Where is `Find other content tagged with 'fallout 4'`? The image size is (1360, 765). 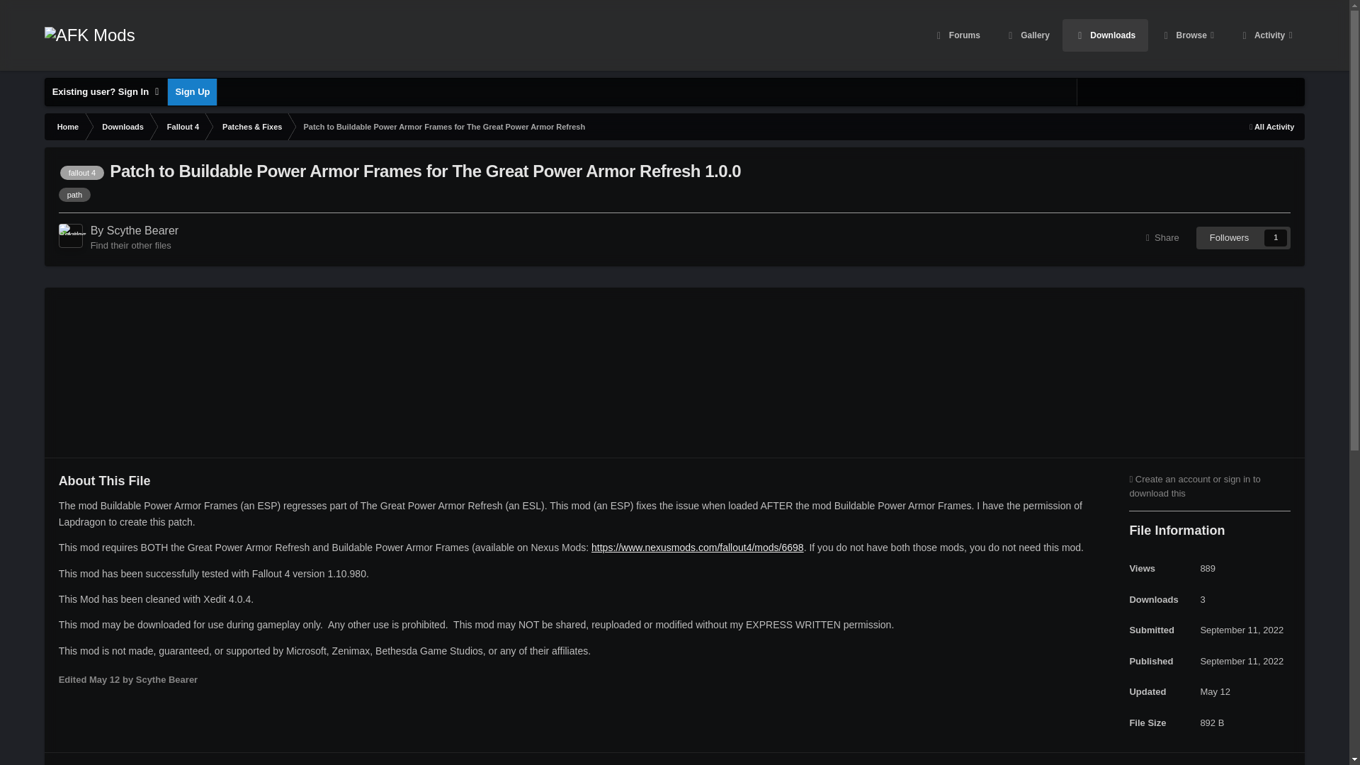
Find other content tagged with 'fallout 4' is located at coordinates (82, 173).